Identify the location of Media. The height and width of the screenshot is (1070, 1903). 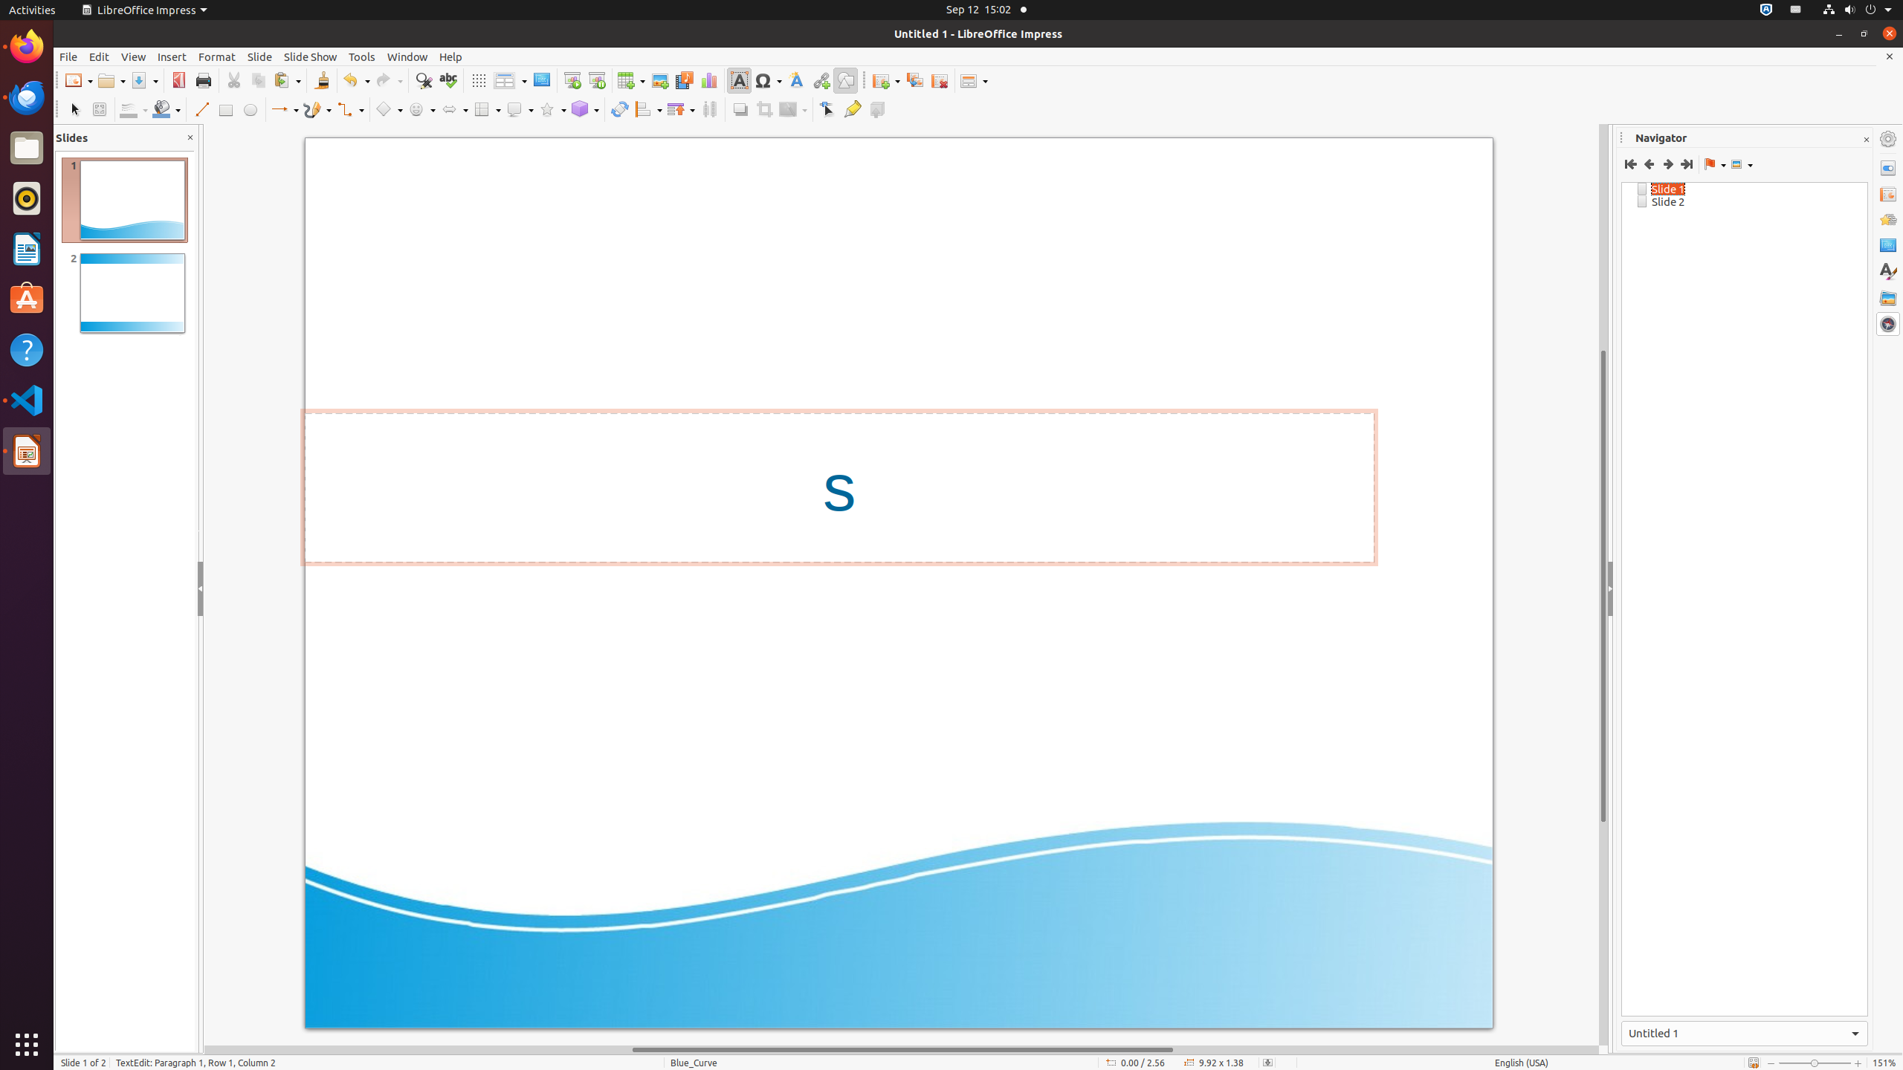
(684, 80).